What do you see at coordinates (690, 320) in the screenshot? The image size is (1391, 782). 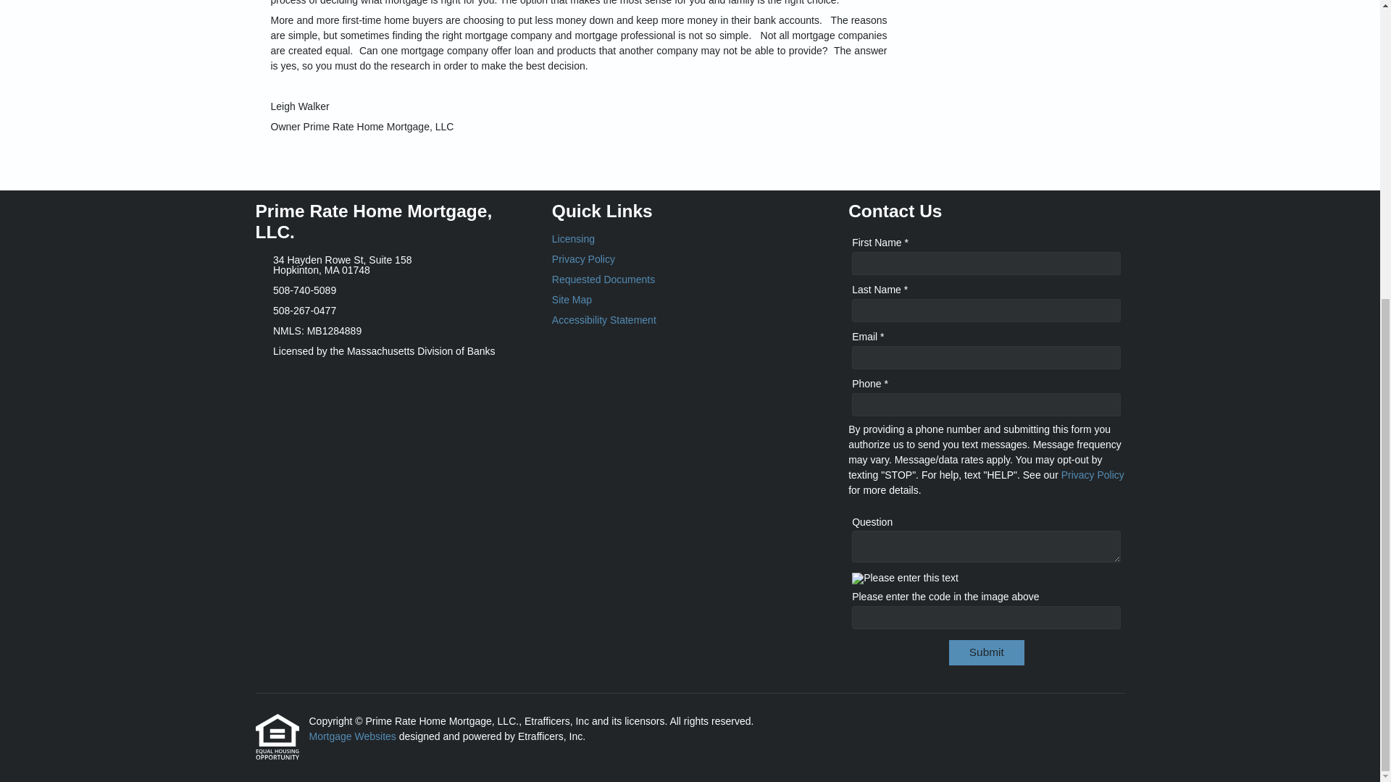 I see `Accessibility Statement` at bounding box center [690, 320].